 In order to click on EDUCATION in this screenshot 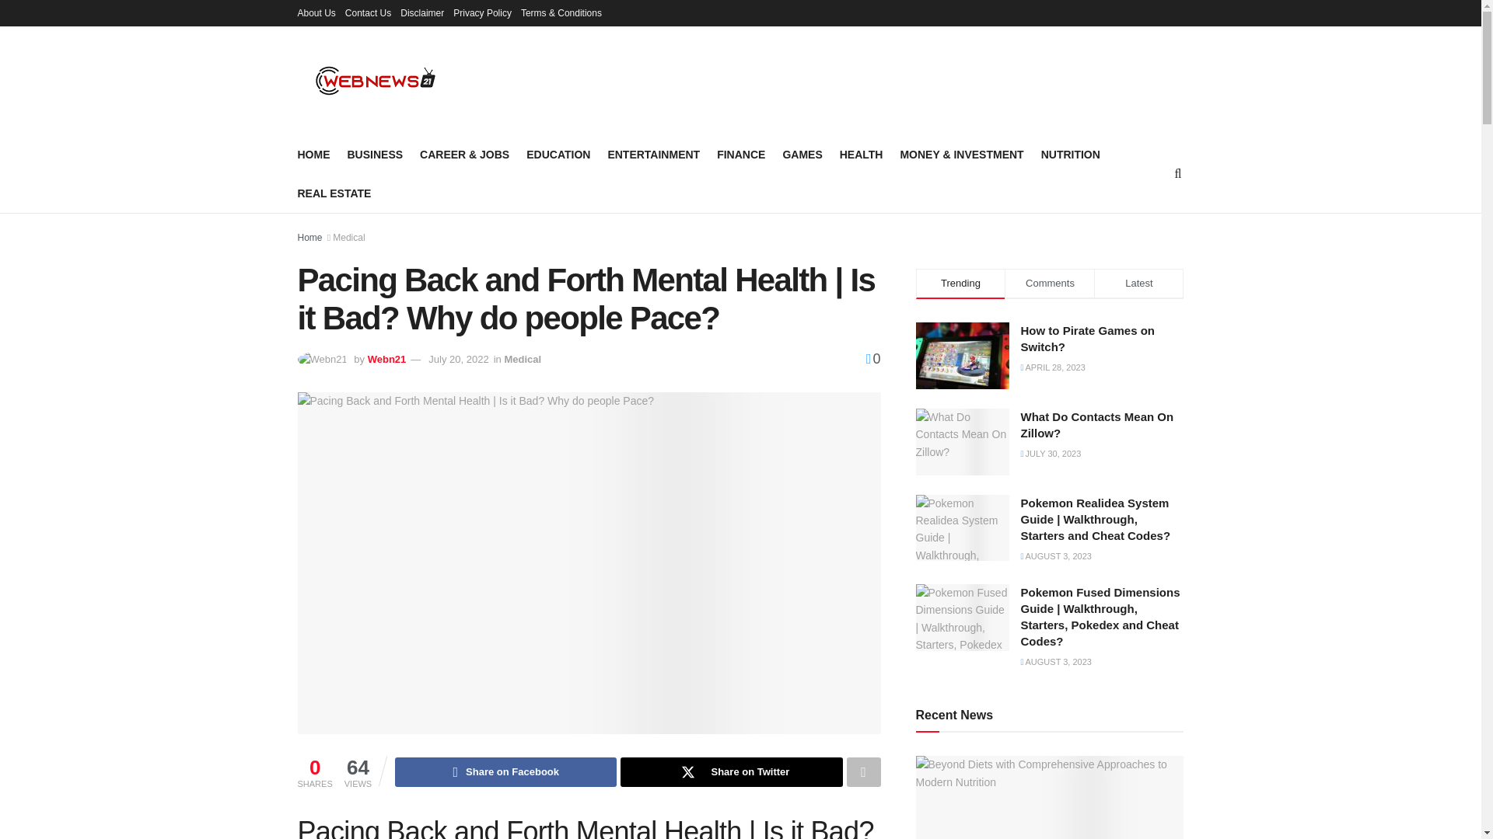, I will do `click(558, 154)`.